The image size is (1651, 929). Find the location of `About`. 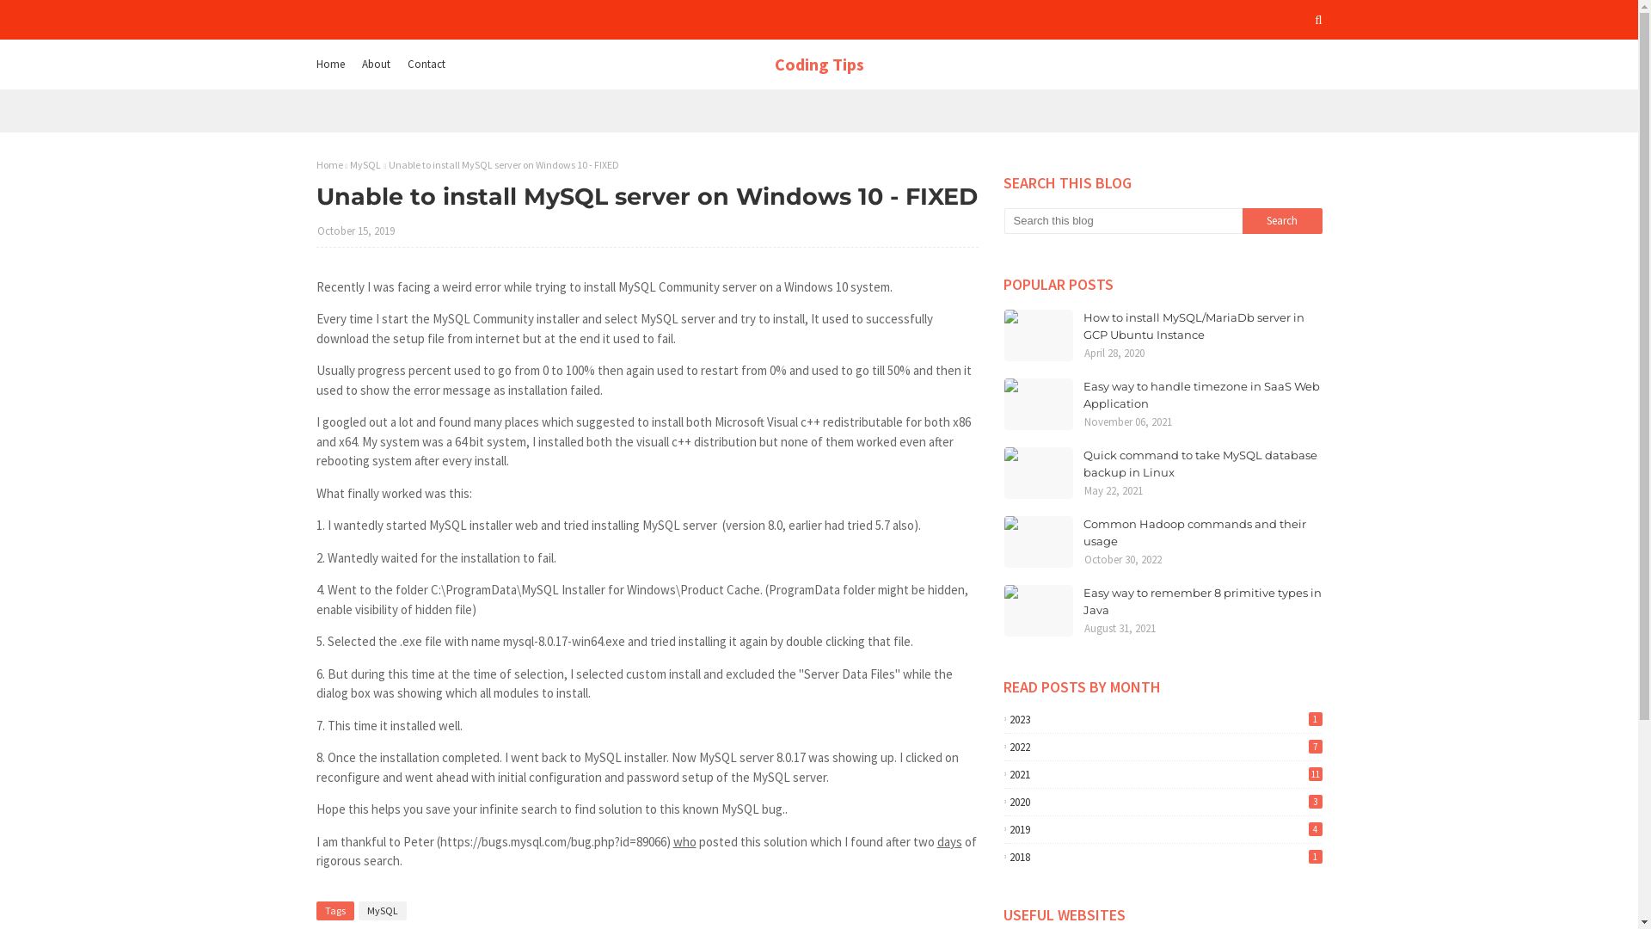

About is located at coordinates (377, 65).